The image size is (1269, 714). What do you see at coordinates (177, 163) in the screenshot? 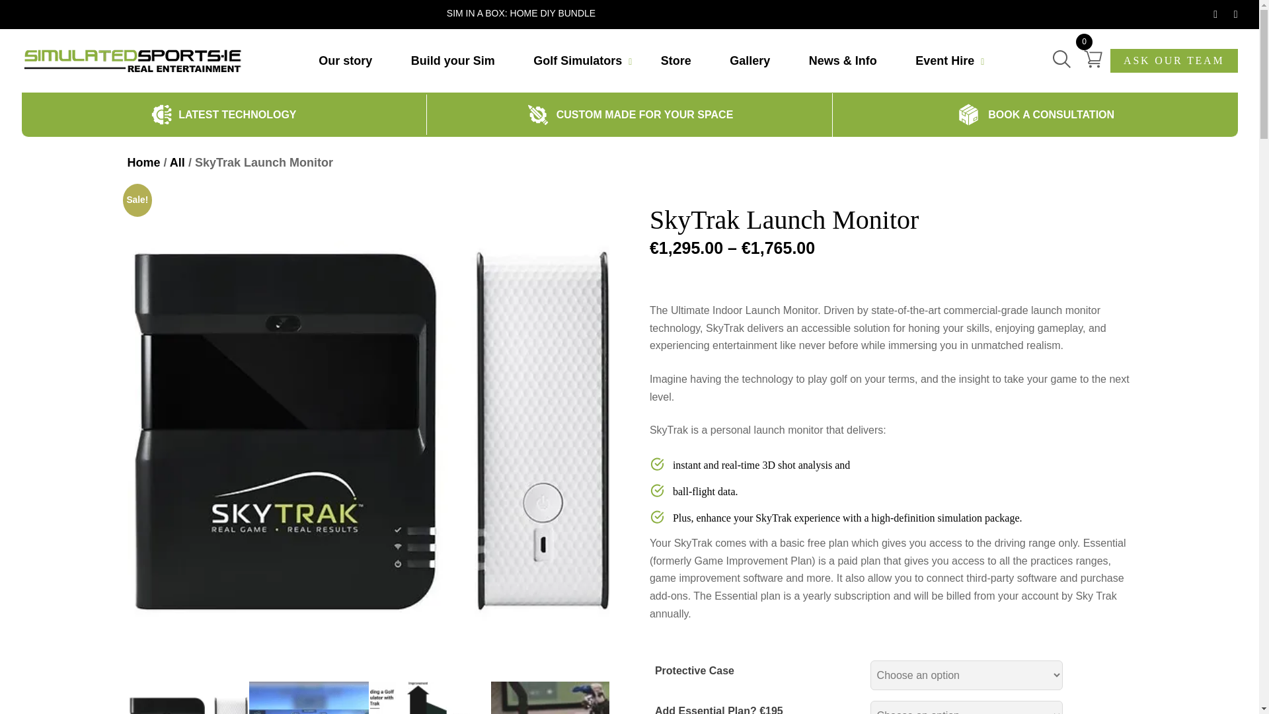
I see `All` at bounding box center [177, 163].